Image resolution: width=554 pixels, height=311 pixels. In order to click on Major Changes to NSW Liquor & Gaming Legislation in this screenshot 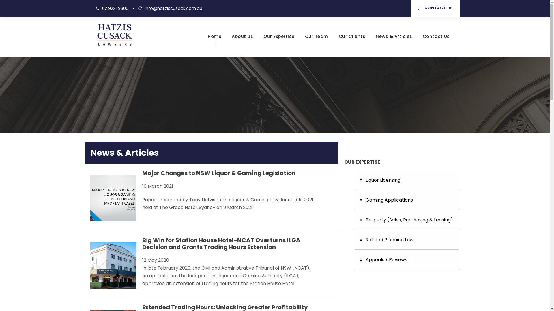, I will do `click(113, 198)`.